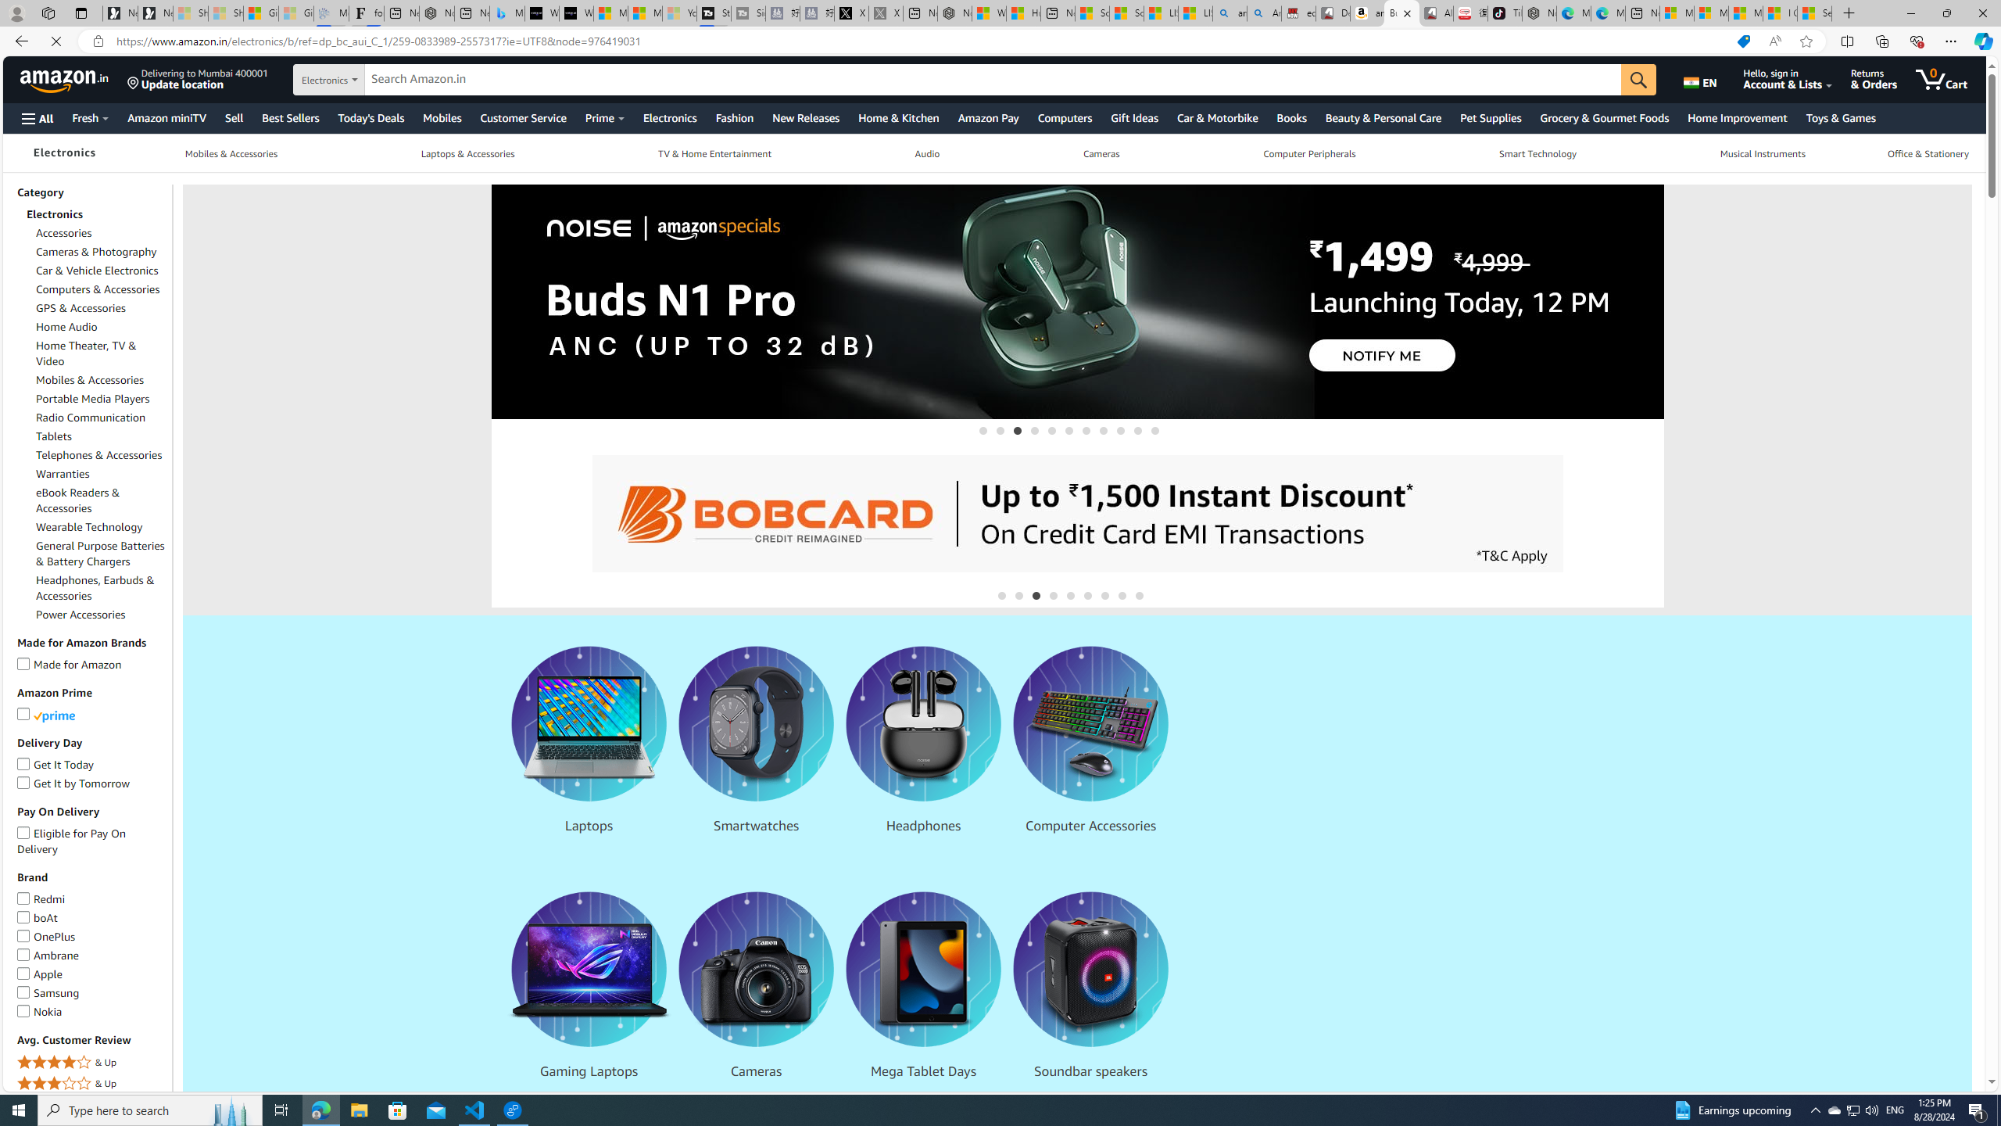  What do you see at coordinates (1645, 80) in the screenshot?
I see `Go` at bounding box center [1645, 80].